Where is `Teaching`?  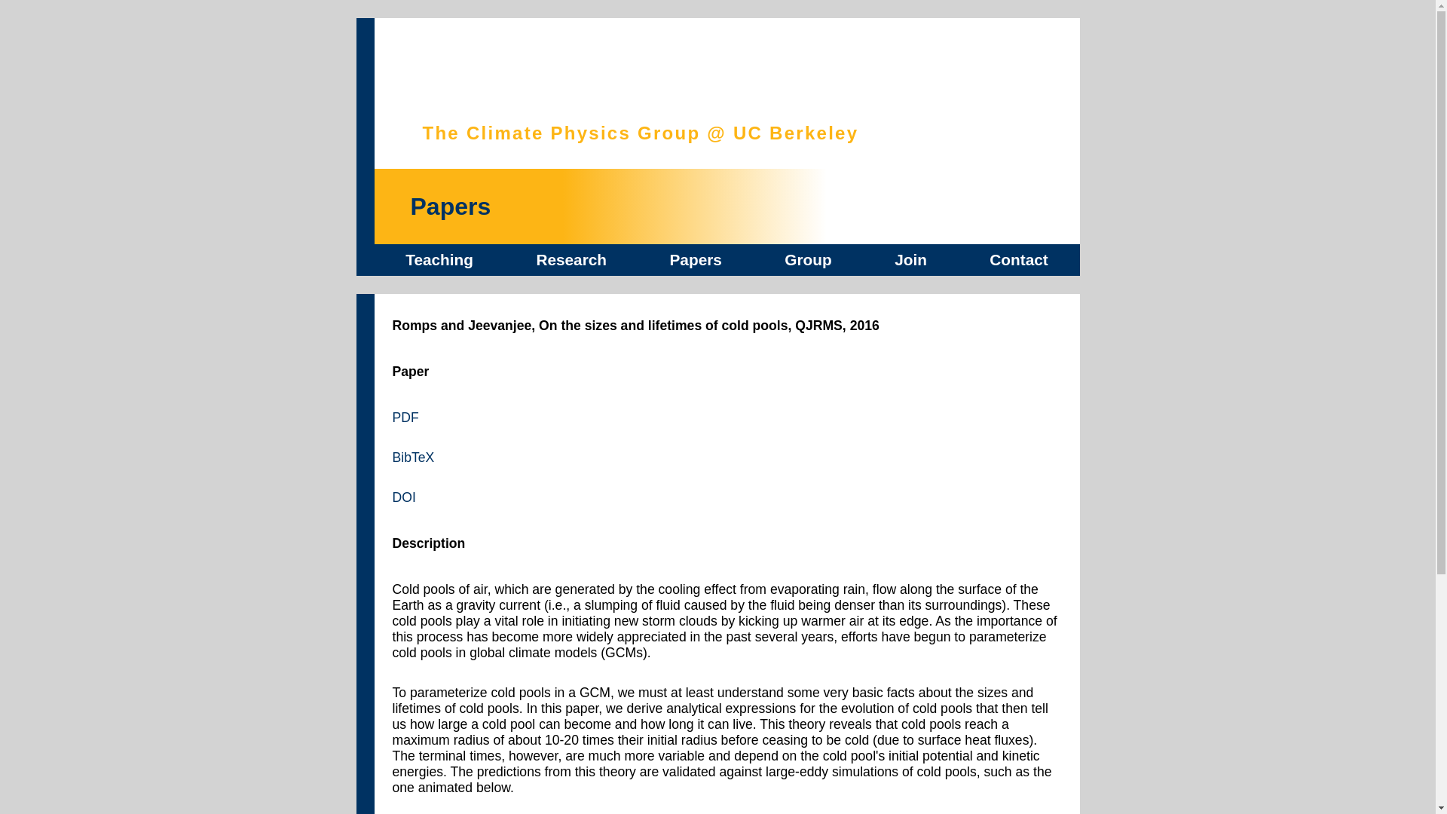 Teaching is located at coordinates (439, 259).